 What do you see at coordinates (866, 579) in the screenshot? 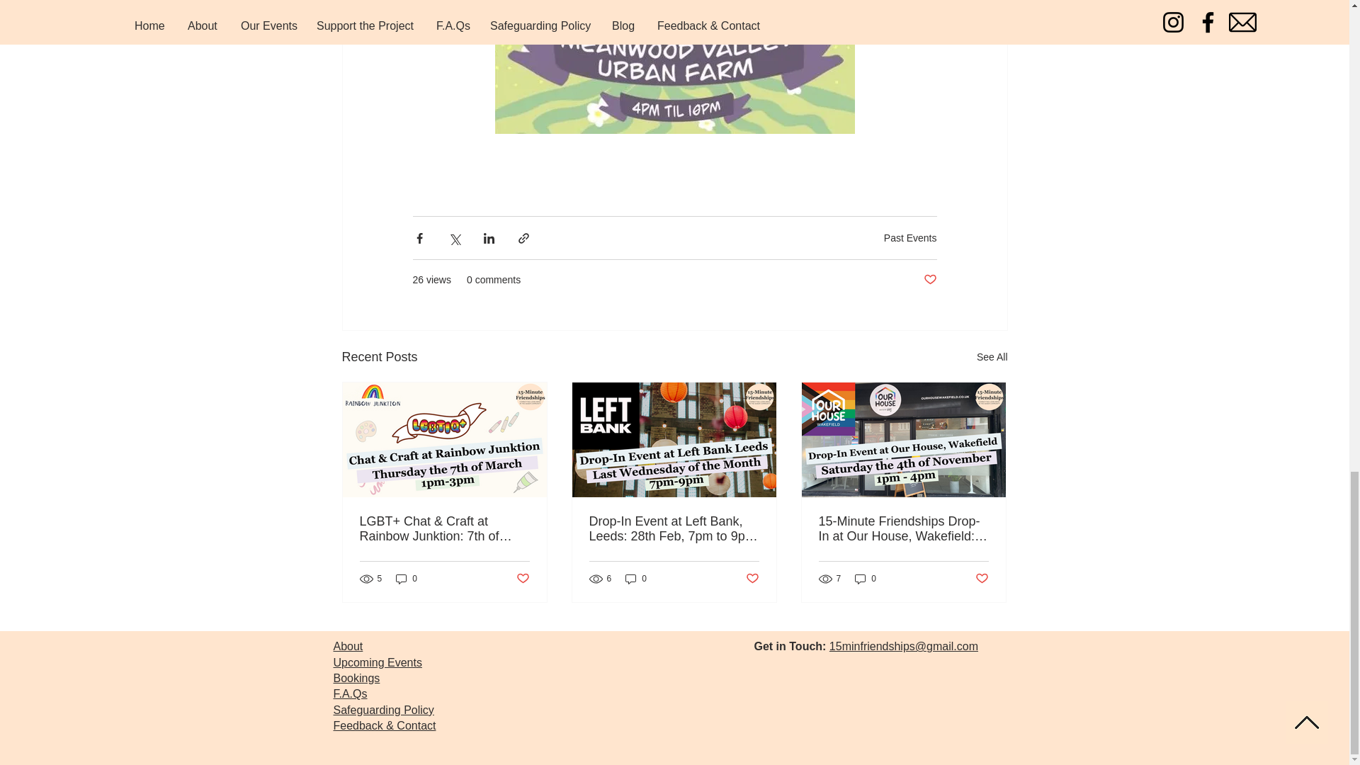
I see `0` at bounding box center [866, 579].